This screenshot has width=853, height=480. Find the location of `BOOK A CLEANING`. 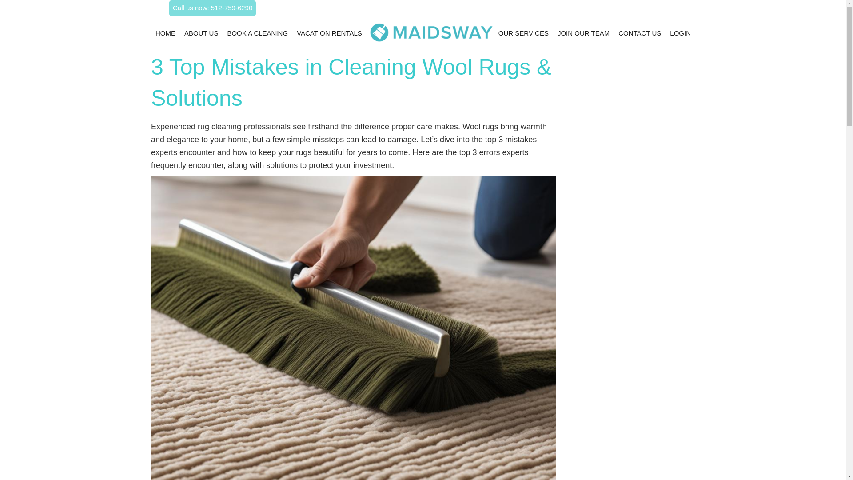

BOOK A CLEANING is located at coordinates (257, 33).